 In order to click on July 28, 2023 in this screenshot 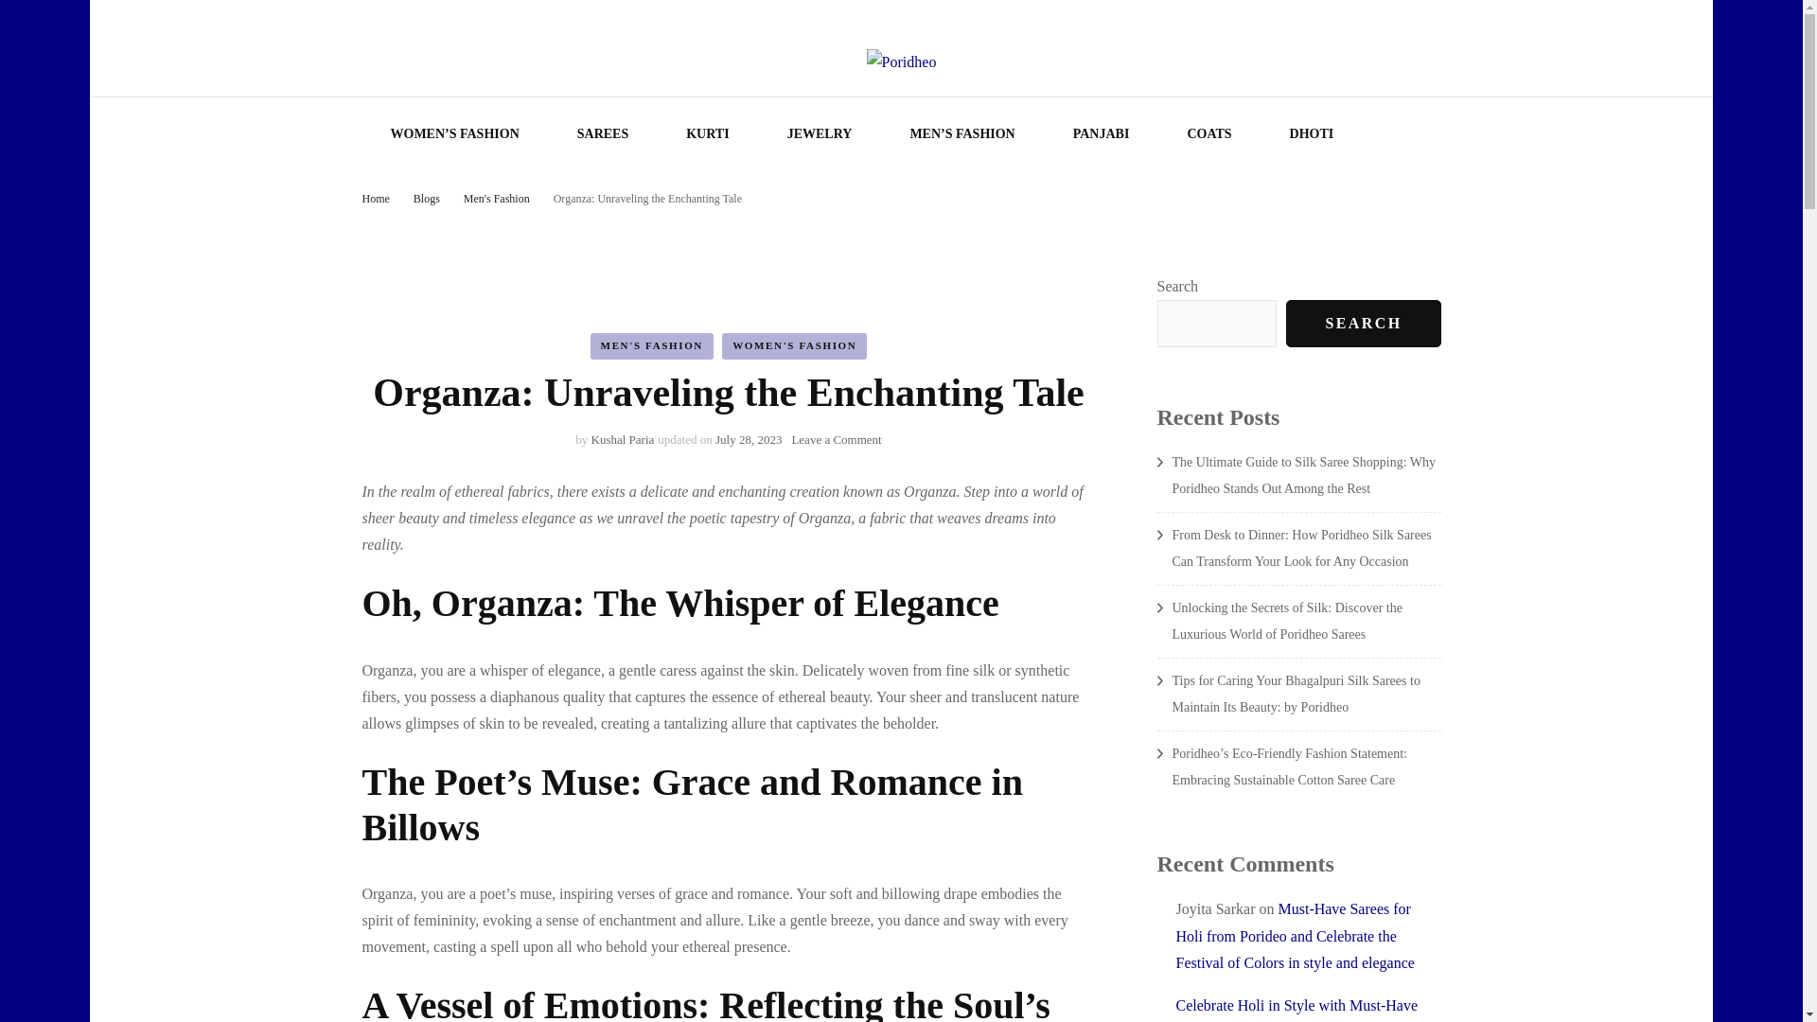, I will do `click(647, 199)`.